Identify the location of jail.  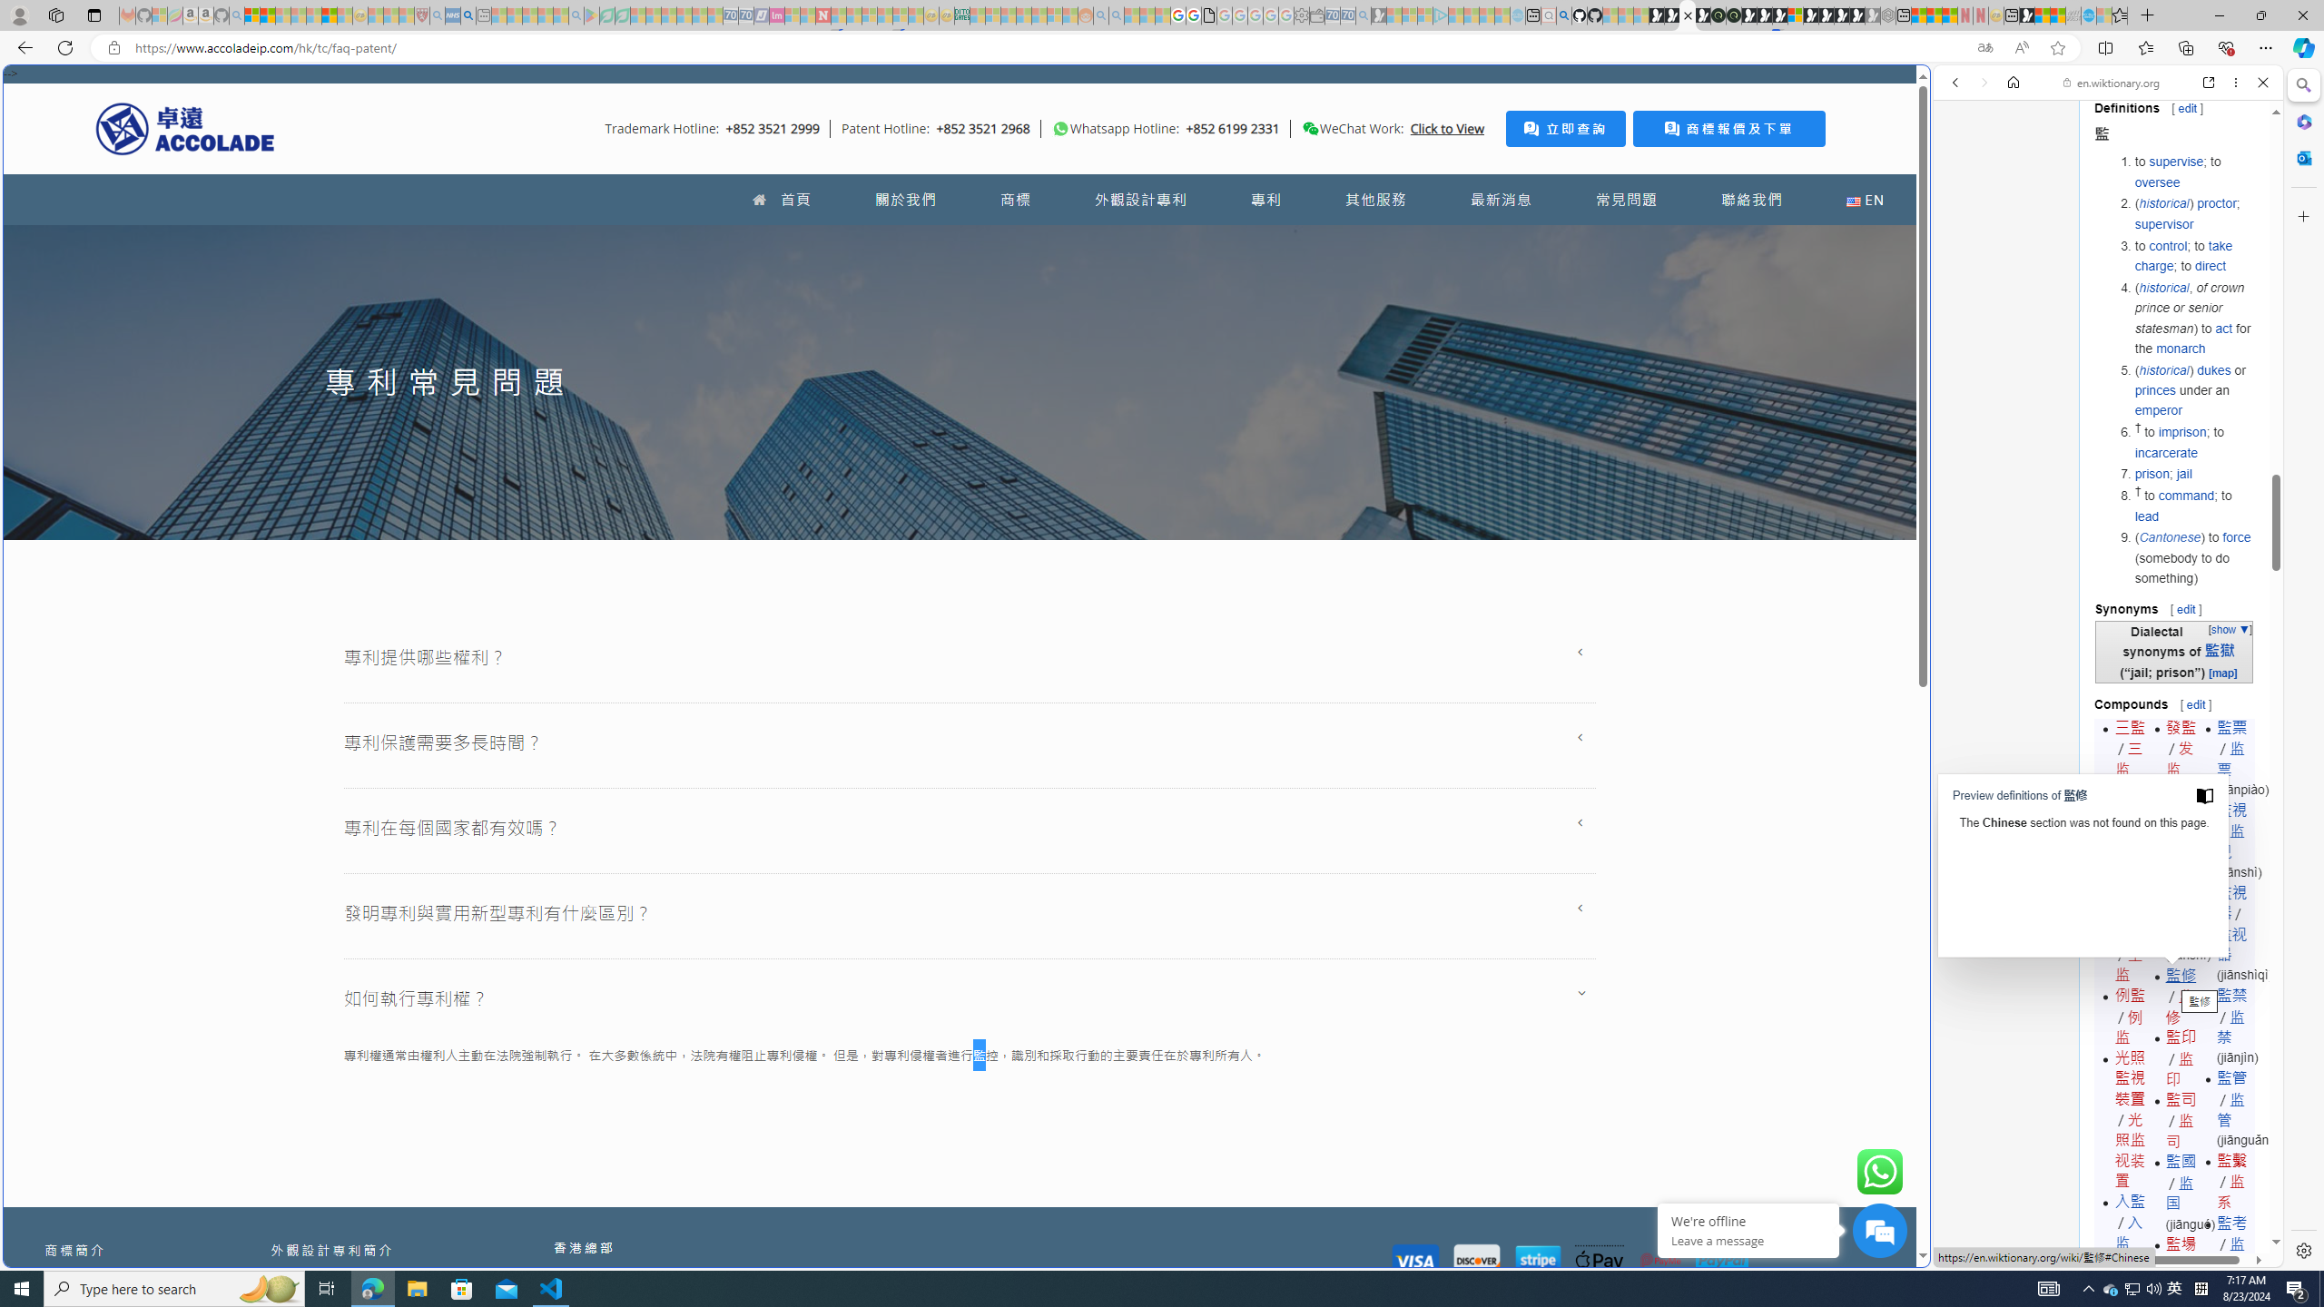
(2183, 474).